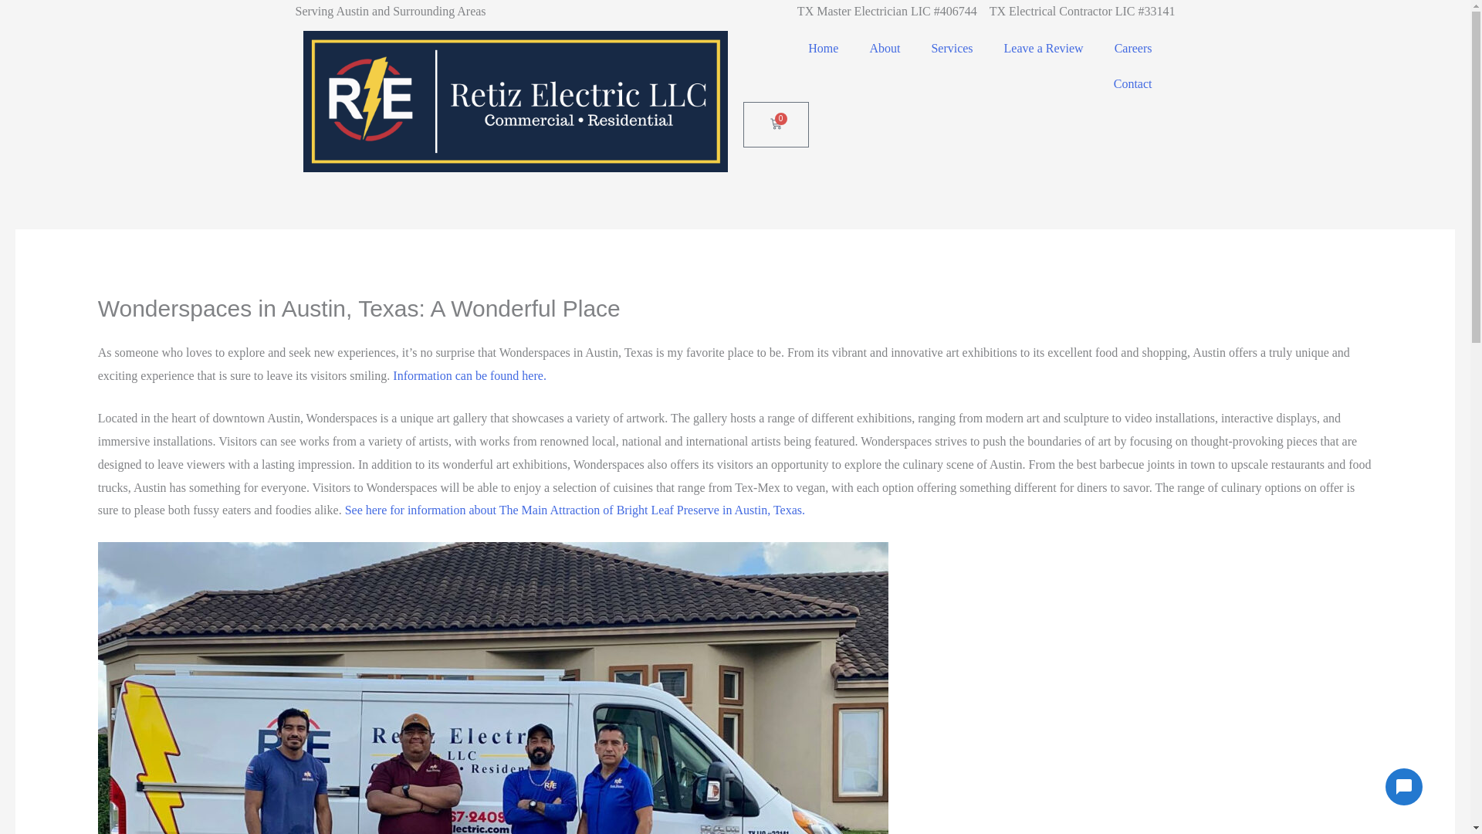  I want to click on Leave a Review, so click(1044, 48).